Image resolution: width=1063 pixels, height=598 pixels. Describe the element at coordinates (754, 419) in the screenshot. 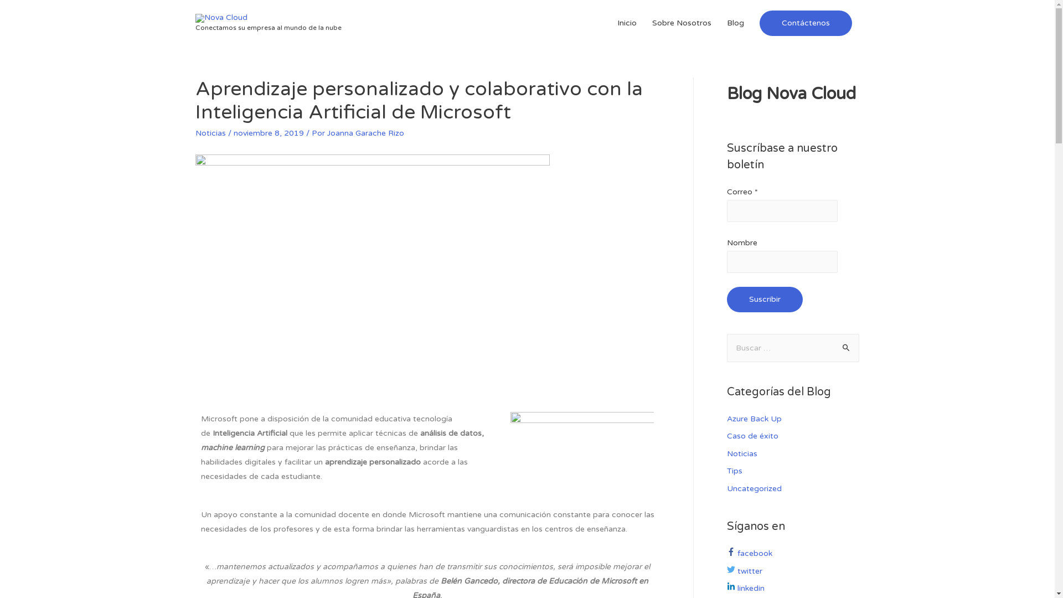

I see `Azure Back Up` at that location.